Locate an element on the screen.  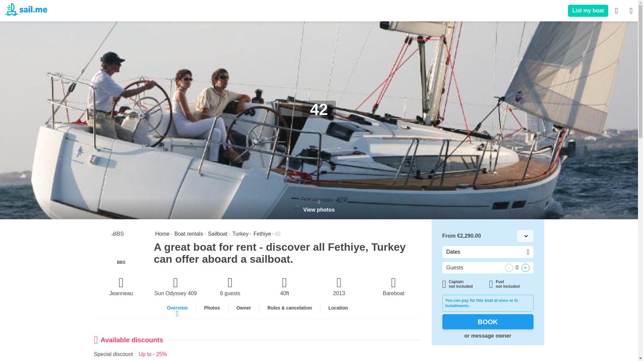
Search boats in Fethiye is located at coordinates (261, 234).